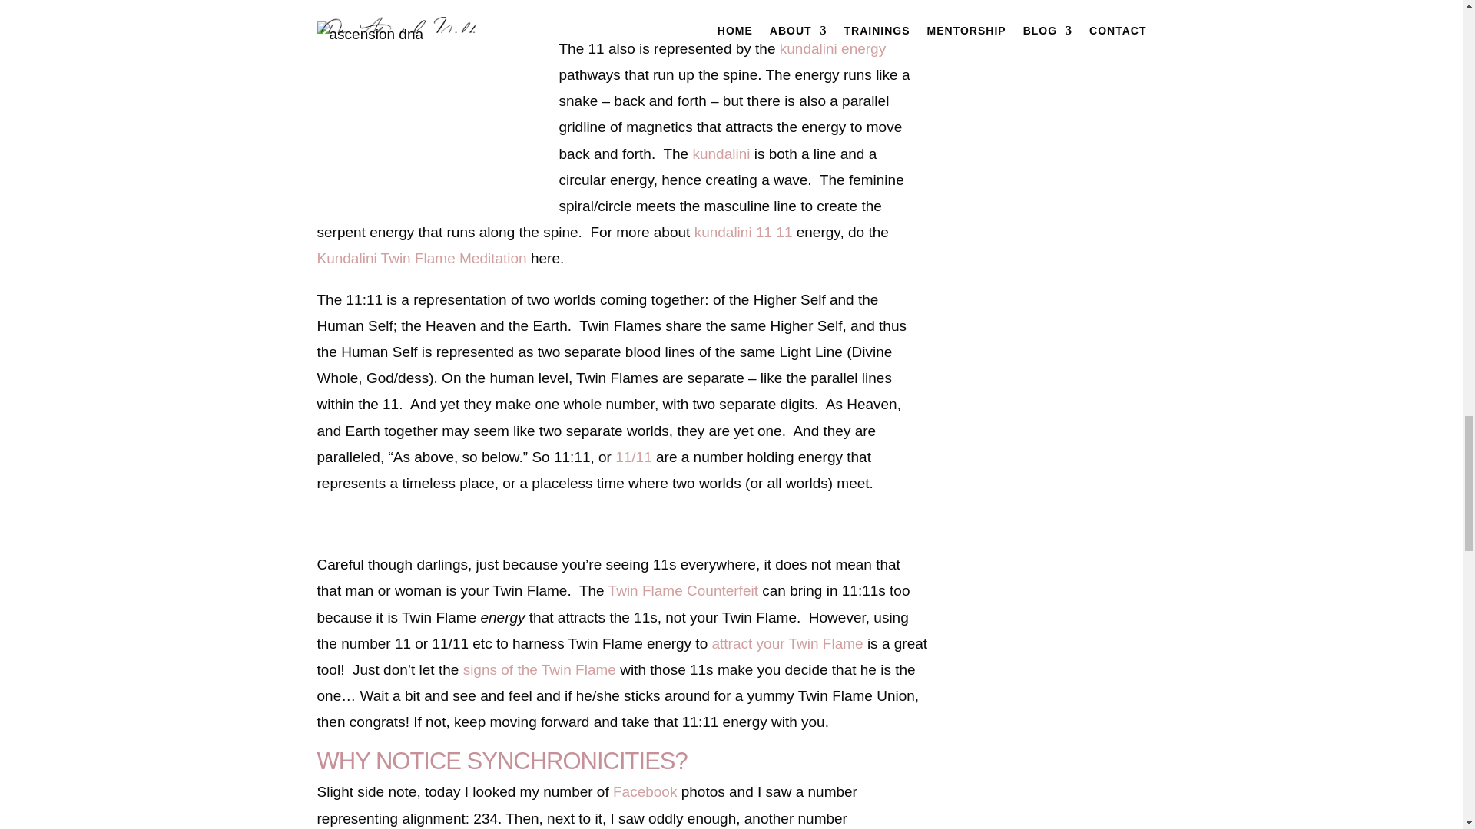  Describe the element at coordinates (721, 154) in the screenshot. I see `kundalini twin flame ` at that location.